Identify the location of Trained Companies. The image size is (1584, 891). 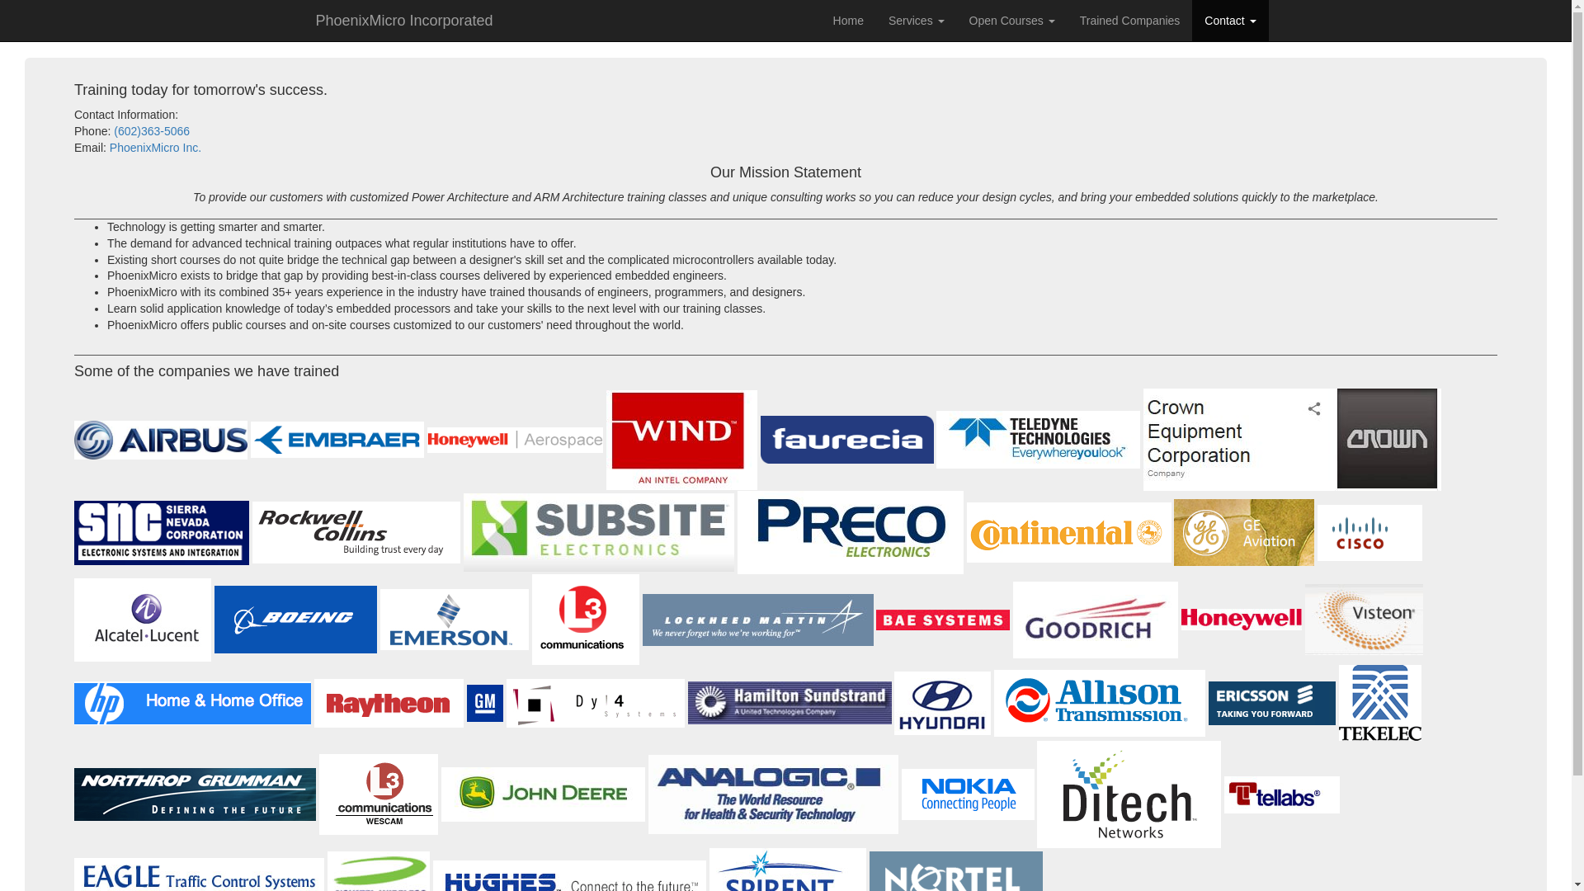
(1130, 20).